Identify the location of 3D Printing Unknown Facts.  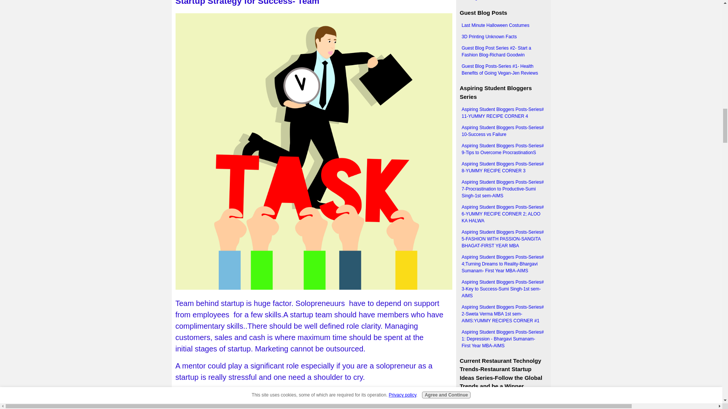
(503, 37).